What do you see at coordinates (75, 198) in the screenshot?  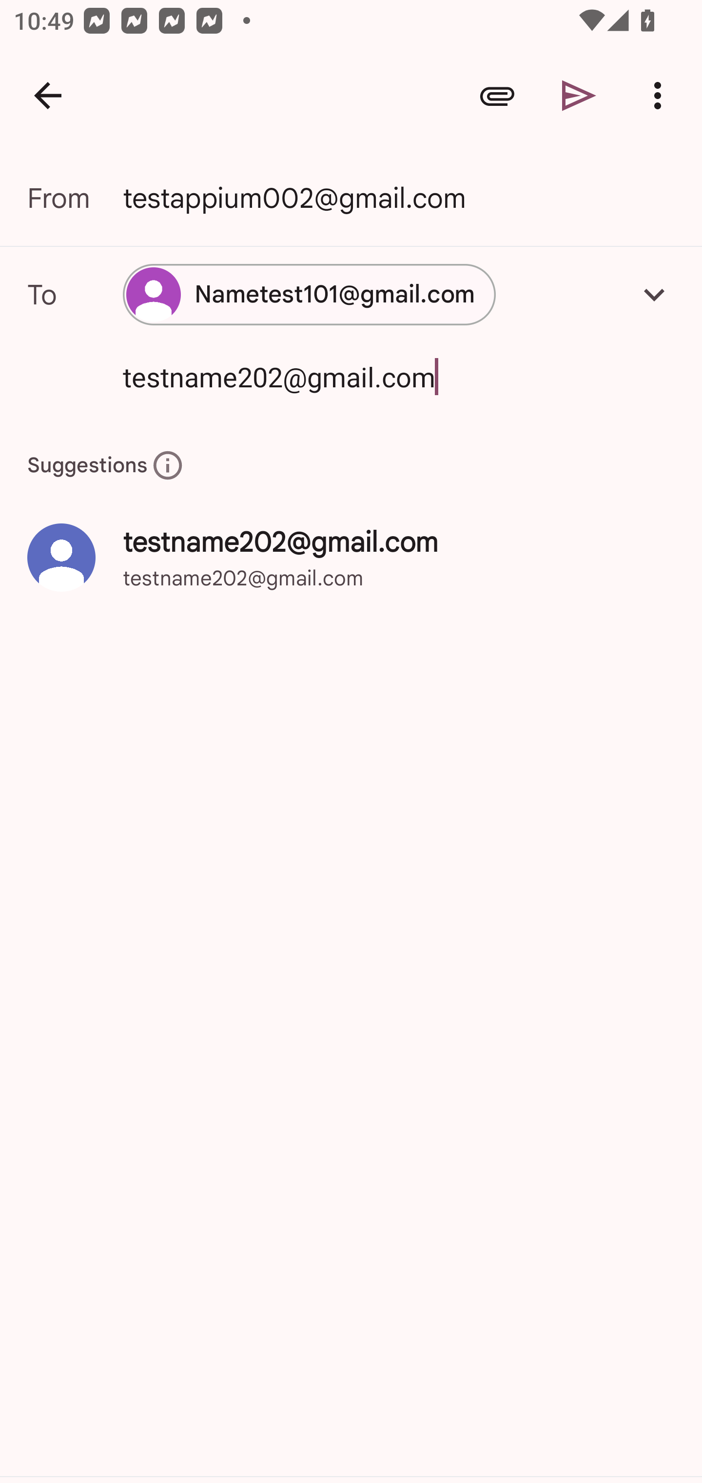 I see `From` at bounding box center [75, 198].